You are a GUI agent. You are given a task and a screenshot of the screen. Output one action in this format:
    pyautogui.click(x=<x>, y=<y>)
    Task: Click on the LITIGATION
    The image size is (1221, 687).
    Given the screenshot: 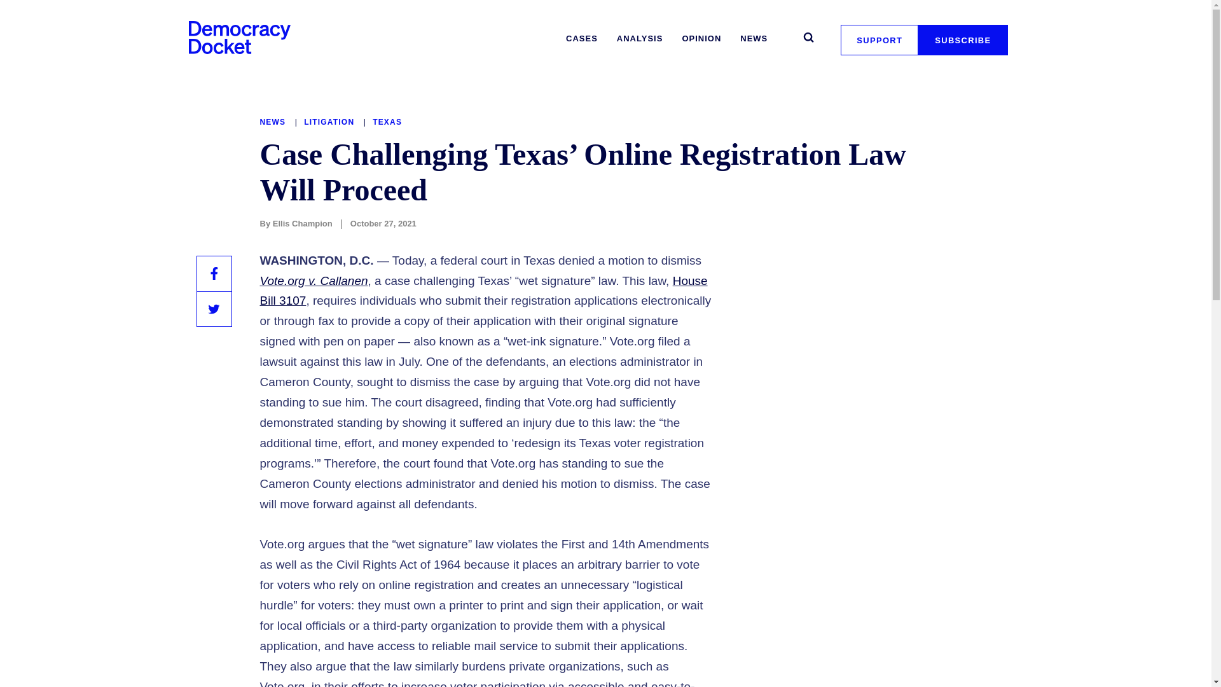 What is the action you would take?
    pyautogui.click(x=331, y=121)
    